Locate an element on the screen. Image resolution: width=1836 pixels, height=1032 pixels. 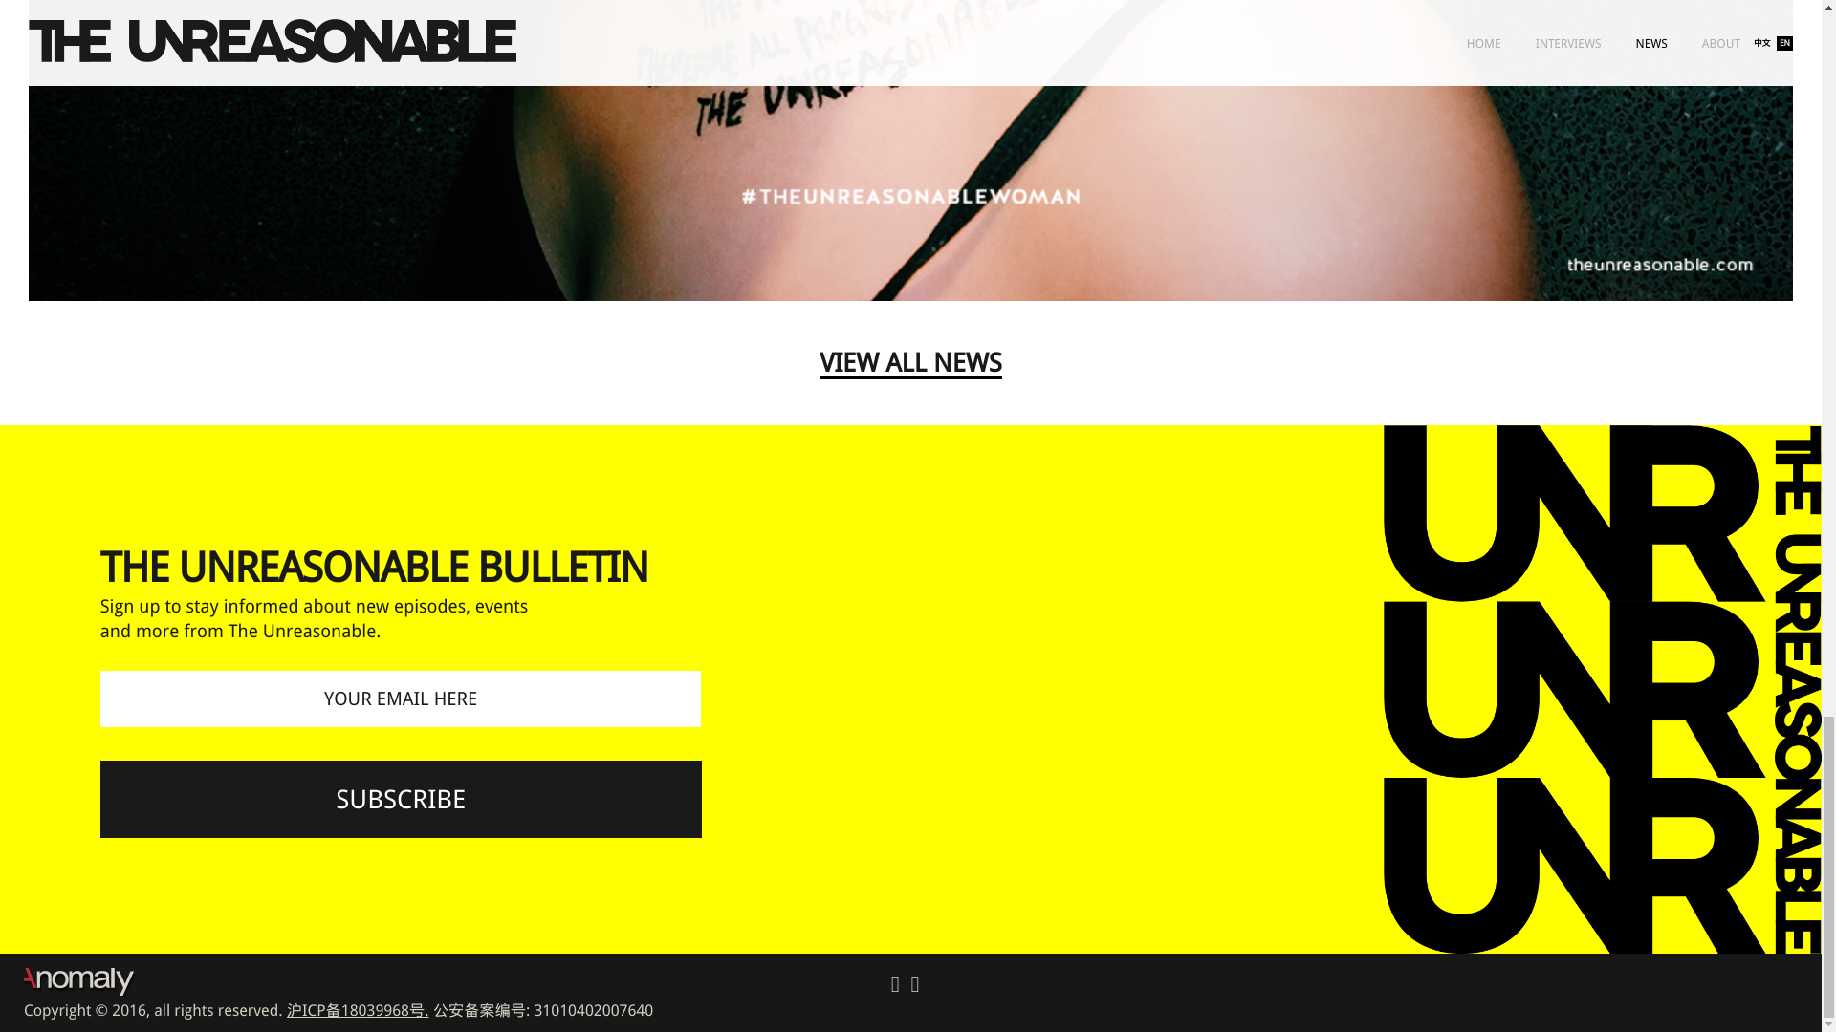
VIEW ALL NEWS is located at coordinates (909, 365).